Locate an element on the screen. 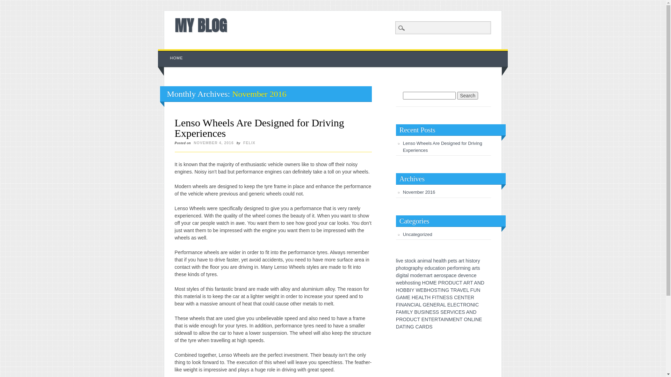 This screenshot has width=671, height=377. a is located at coordinates (450, 275).